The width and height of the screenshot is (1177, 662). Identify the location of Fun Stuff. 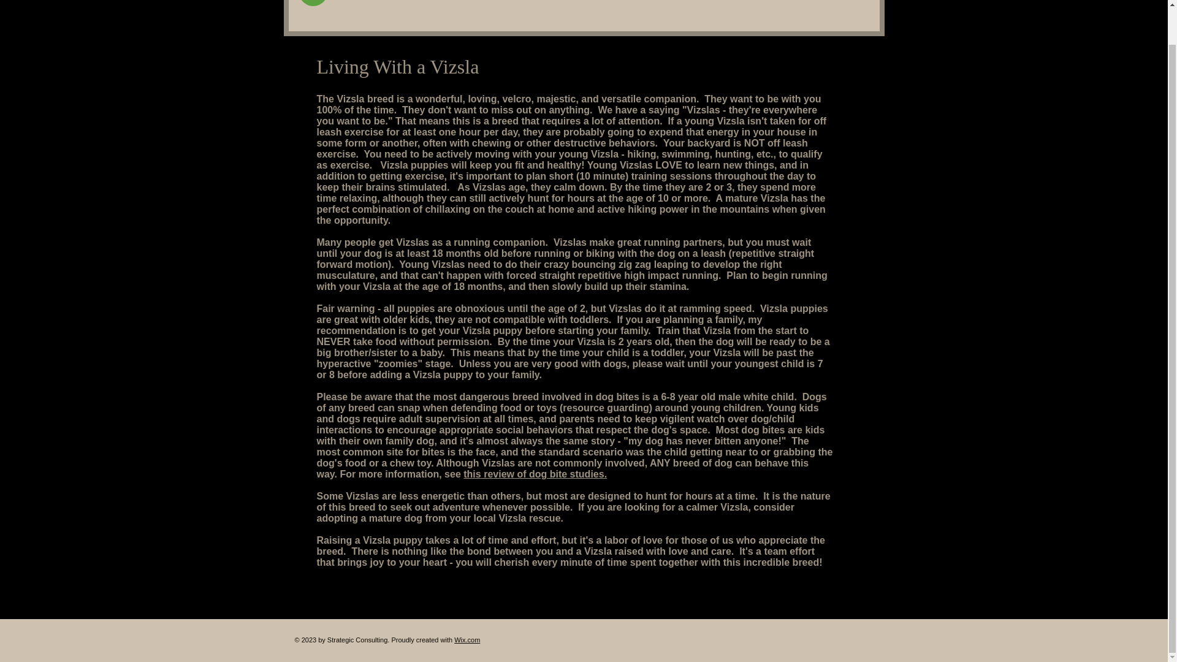
(754, 6).